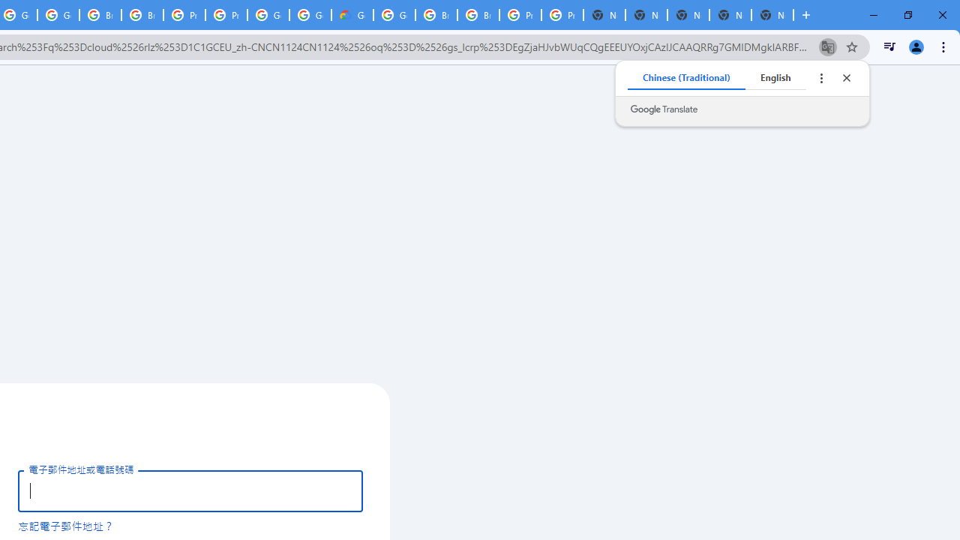 Image resolution: width=960 pixels, height=540 pixels. What do you see at coordinates (772, 15) in the screenshot?
I see `New Tab` at bounding box center [772, 15].